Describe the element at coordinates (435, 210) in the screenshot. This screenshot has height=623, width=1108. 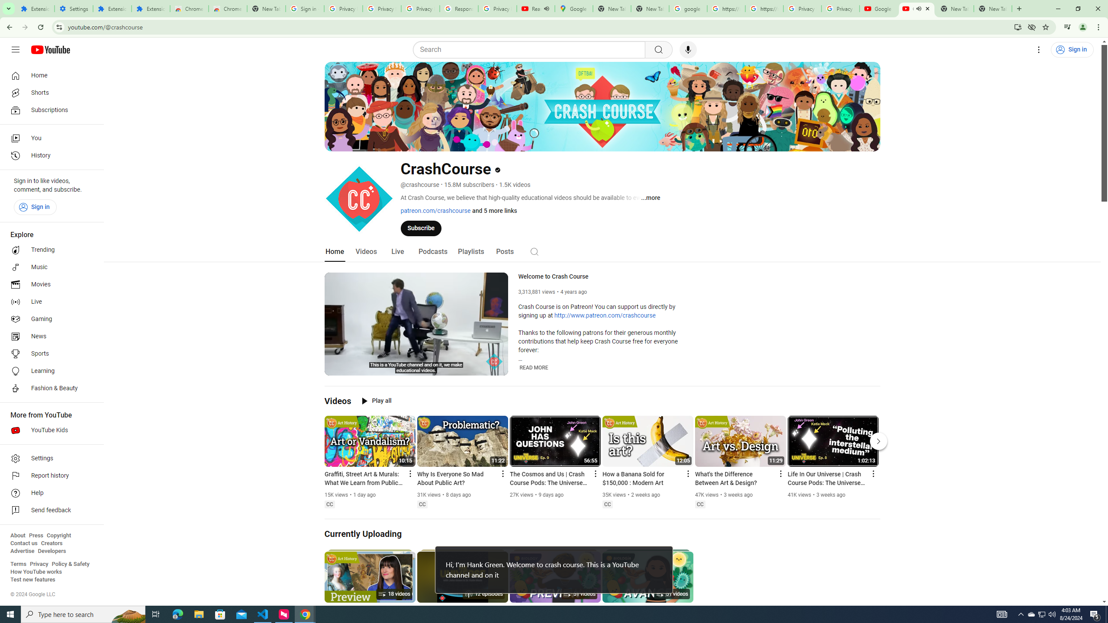
I see `patreon.com/crashcourse` at that location.